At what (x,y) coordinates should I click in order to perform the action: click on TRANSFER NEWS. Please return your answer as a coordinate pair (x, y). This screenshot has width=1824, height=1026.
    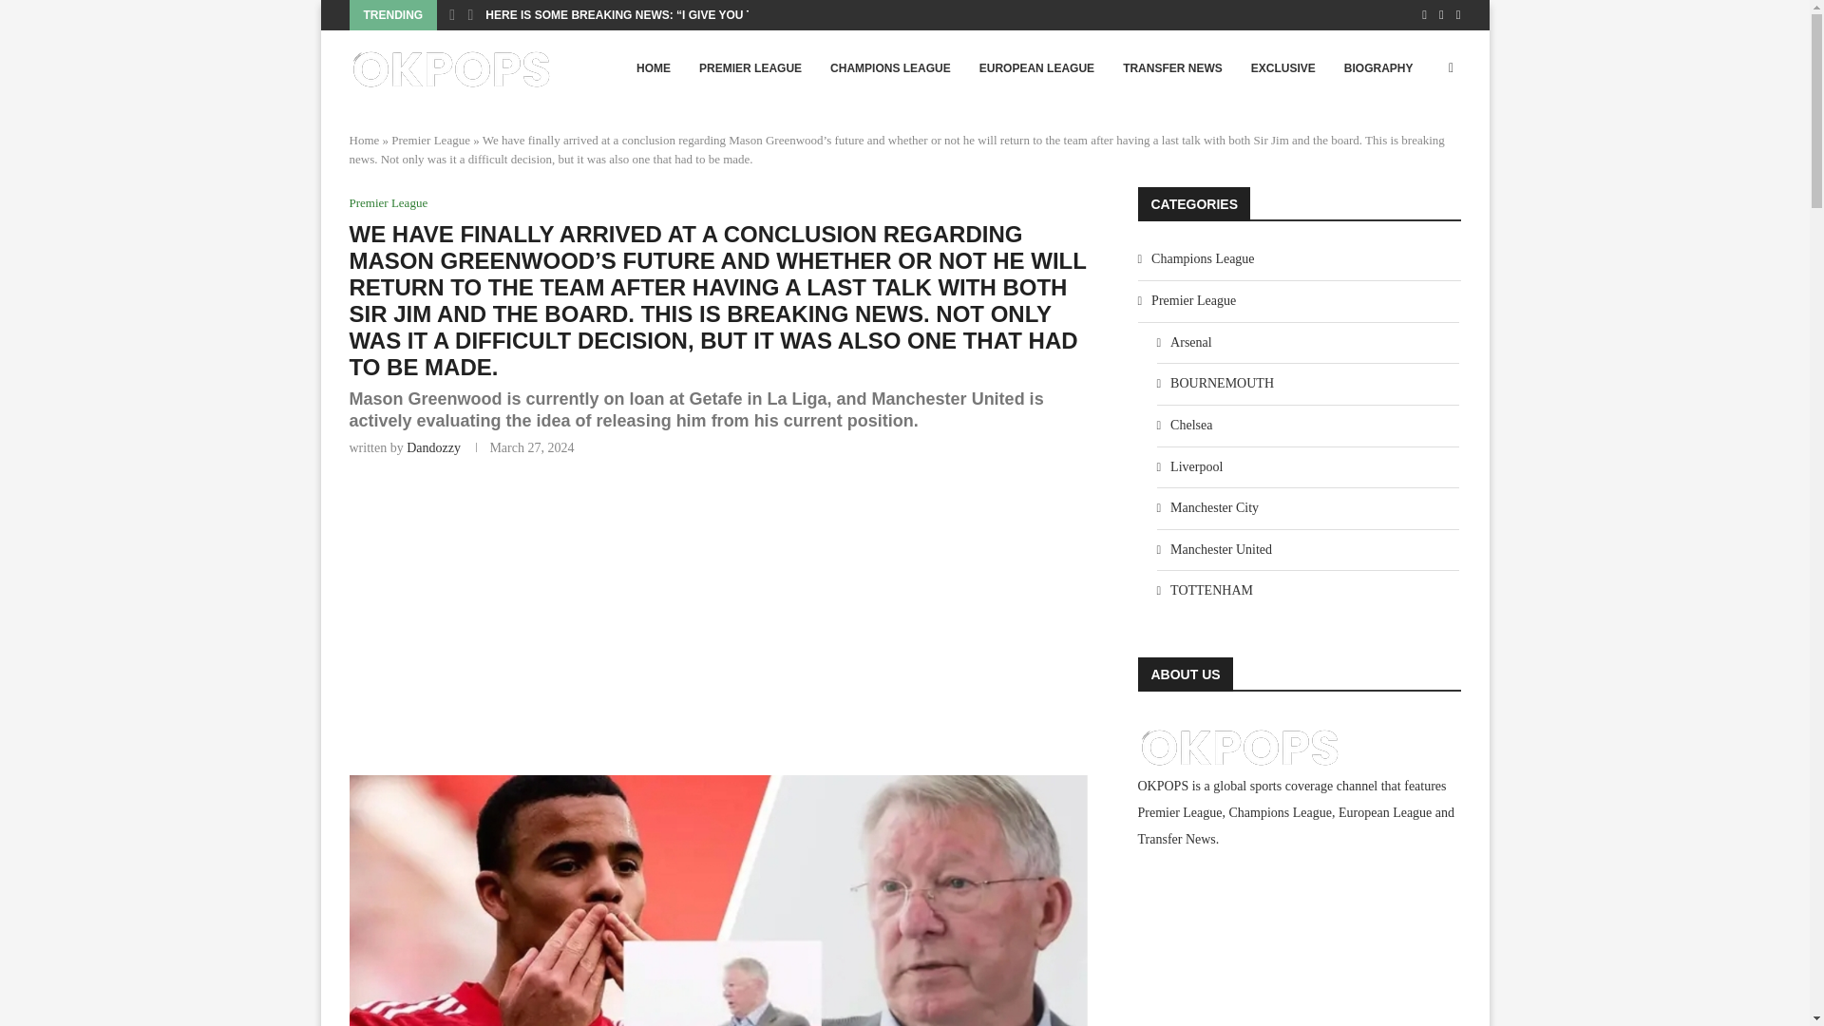
    Looking at the image, I should click on (1172, 68).